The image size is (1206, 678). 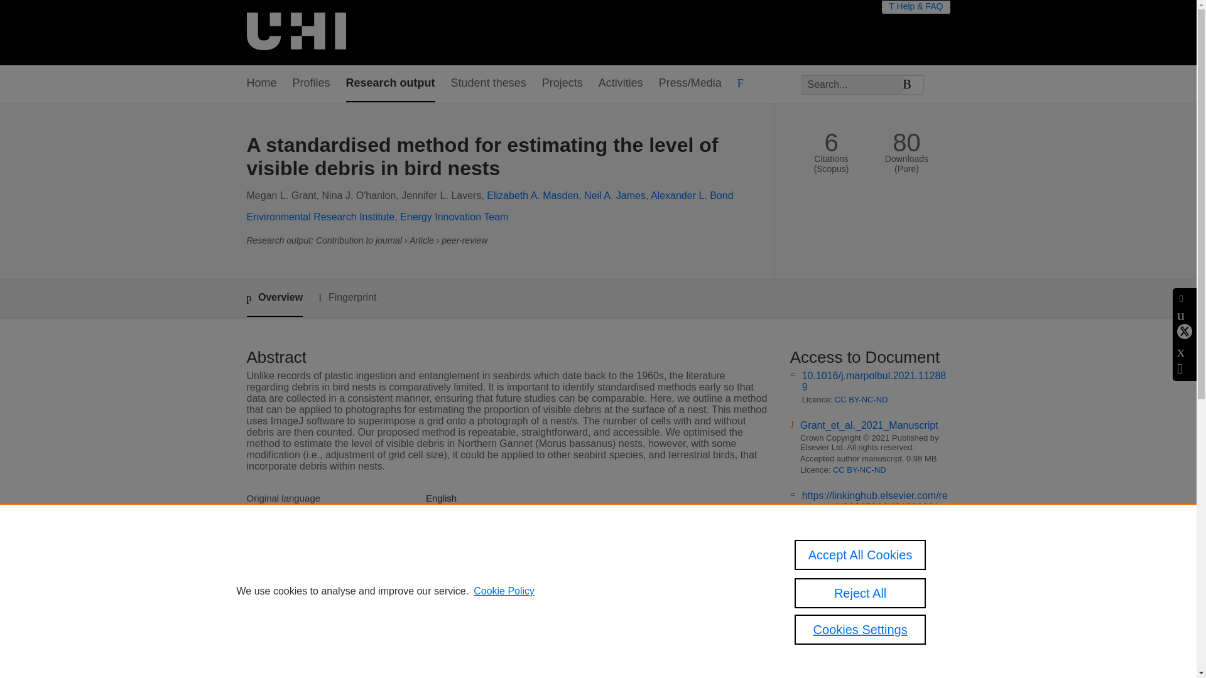 I want to click on Student theses, so click(x=489, y=83).